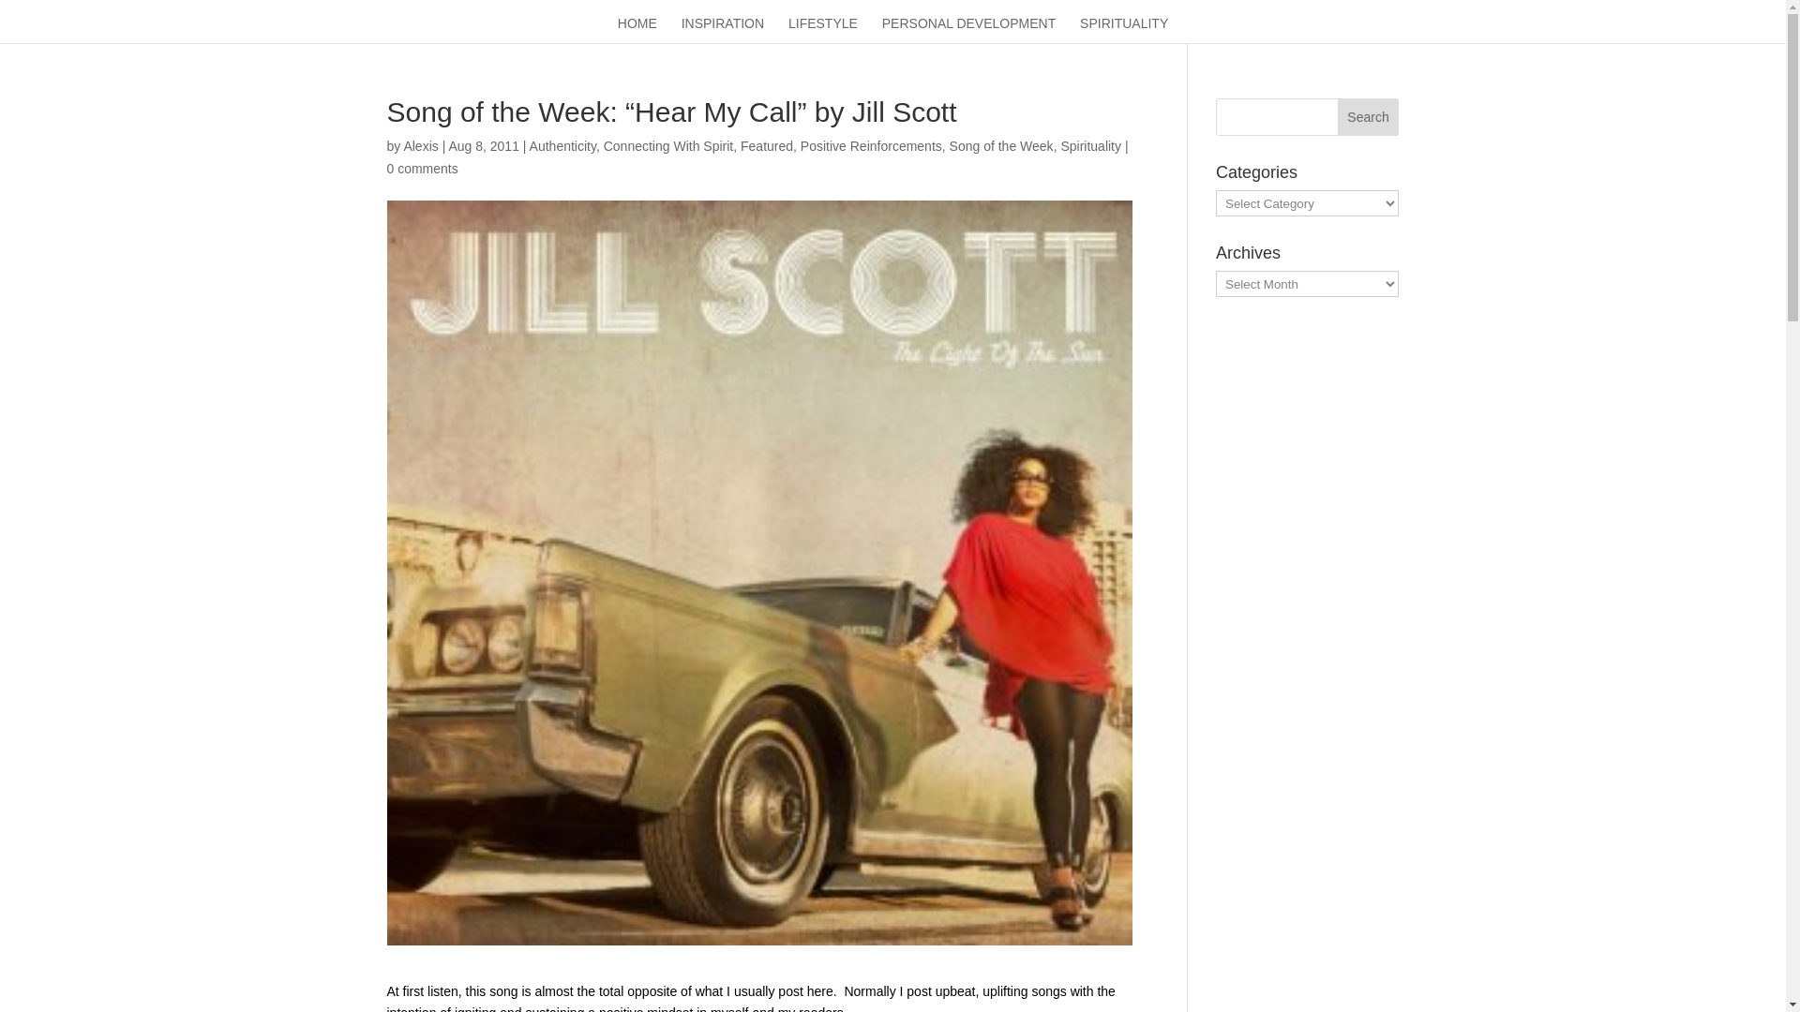 The width and height of the screenshot is (1800, 1012). What do you see at coordinates (1124, 30) in the screenshot?
I see `SPIRITUALITY` at bounding box center [1124, 30].